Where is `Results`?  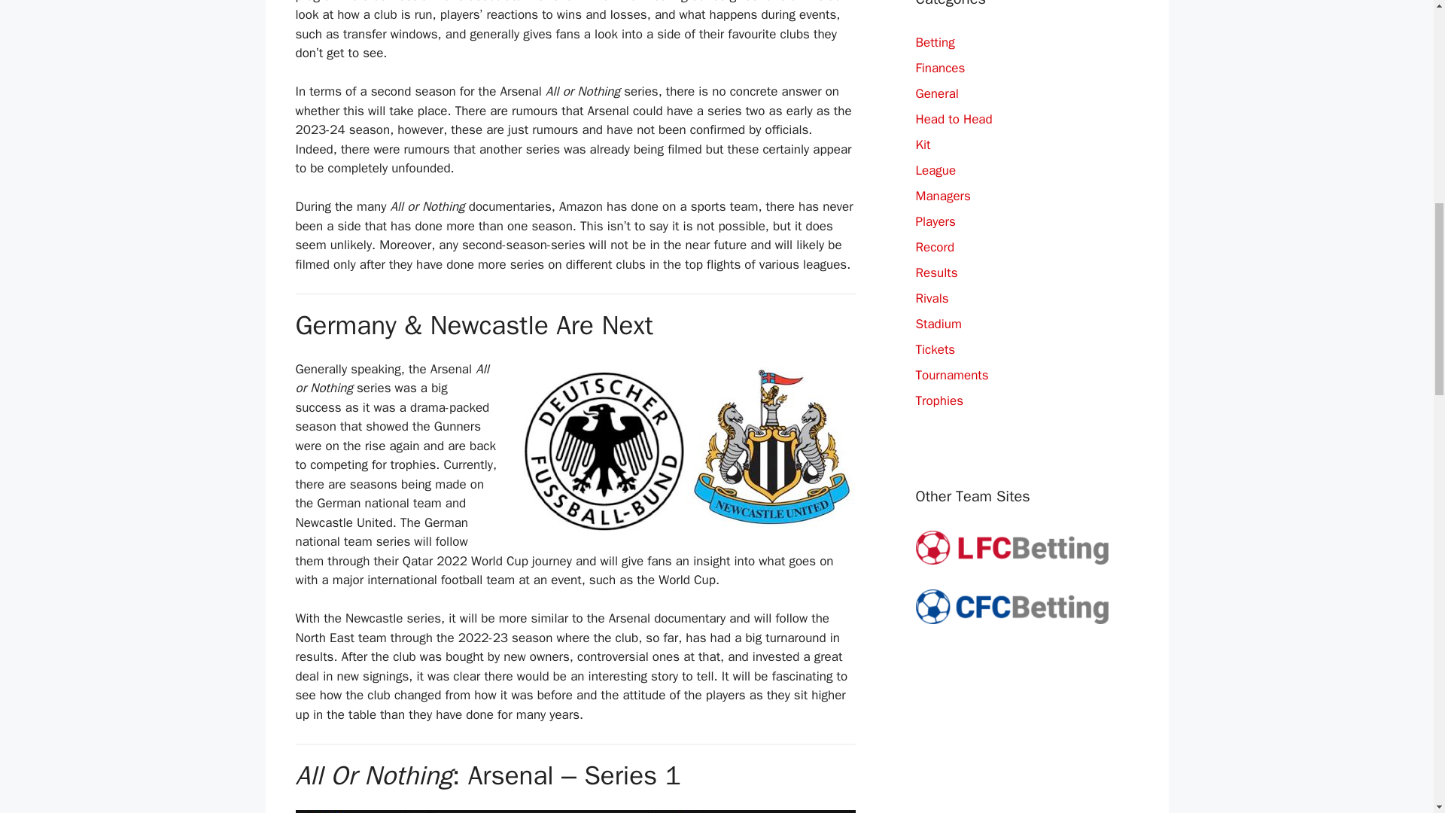 Results is located at coordinates (935, 273).